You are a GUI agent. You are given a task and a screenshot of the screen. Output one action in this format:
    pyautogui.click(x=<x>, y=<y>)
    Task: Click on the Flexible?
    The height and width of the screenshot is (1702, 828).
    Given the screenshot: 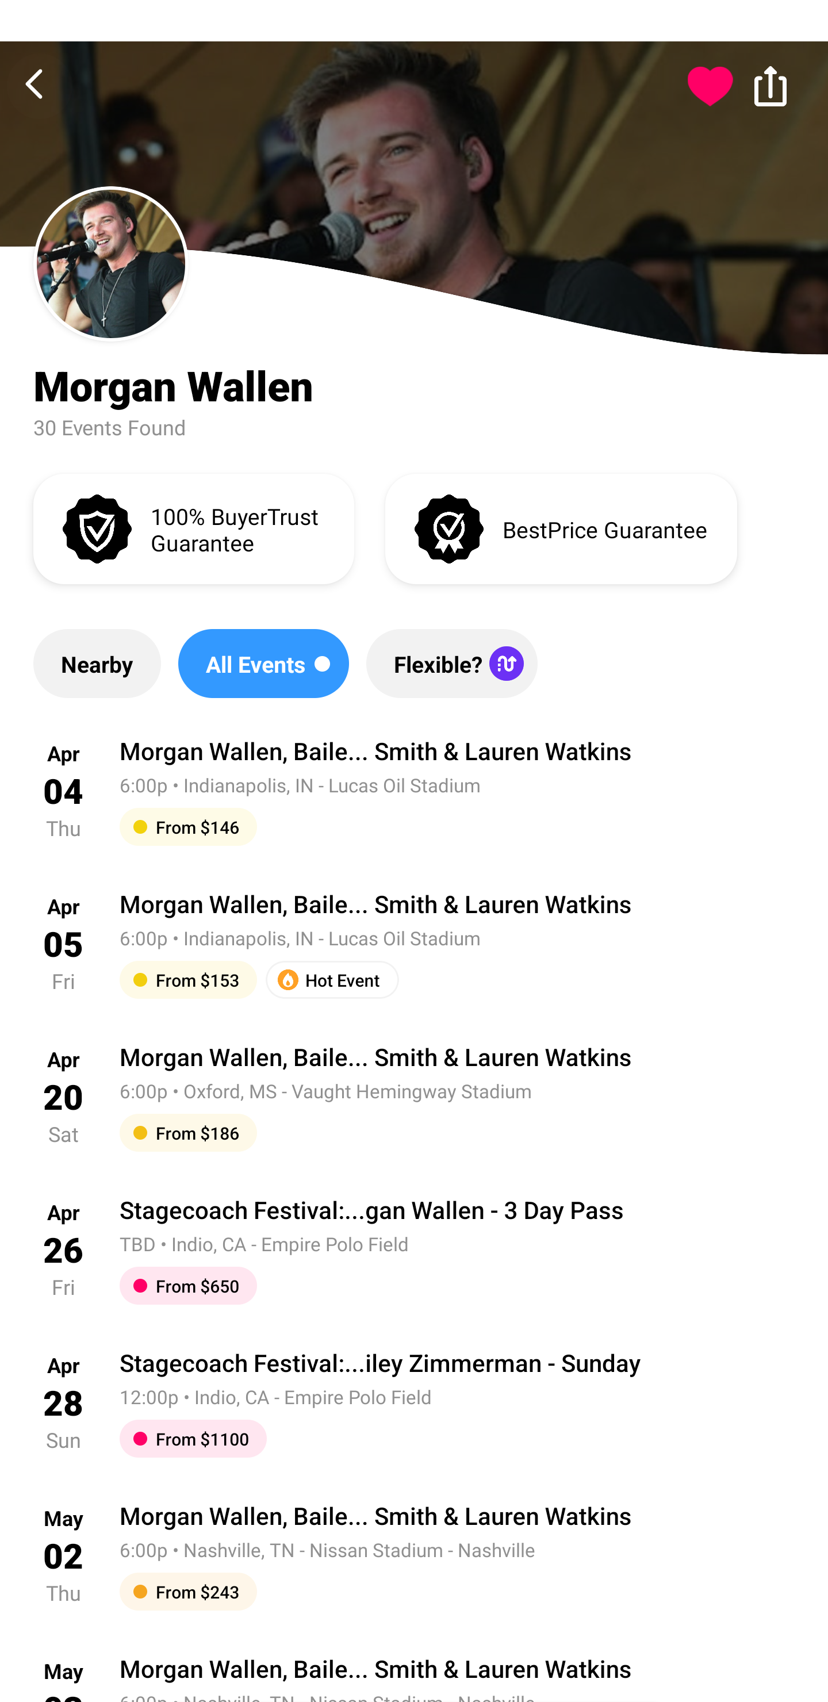 What is the action you would take?
    pyautogui.click(x=451, y=664)
    